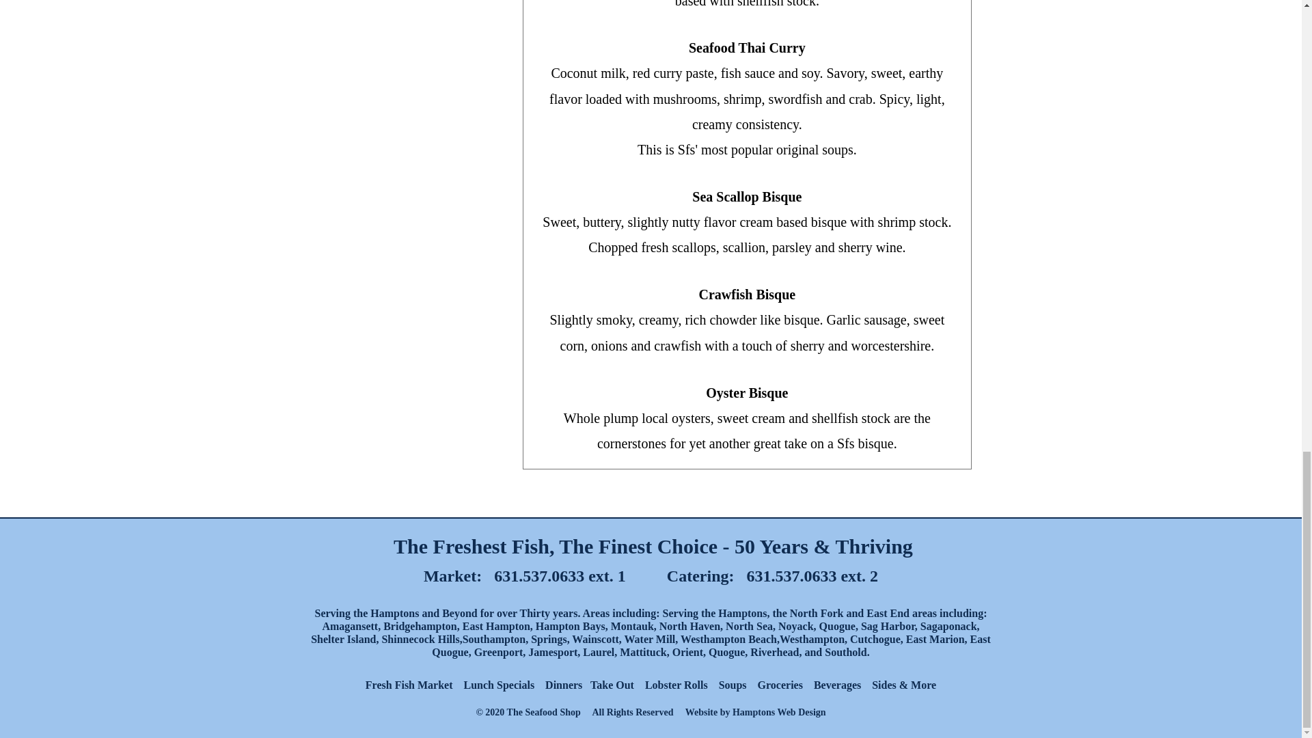  I want to click on 631.537.0633, so click(791, 576).